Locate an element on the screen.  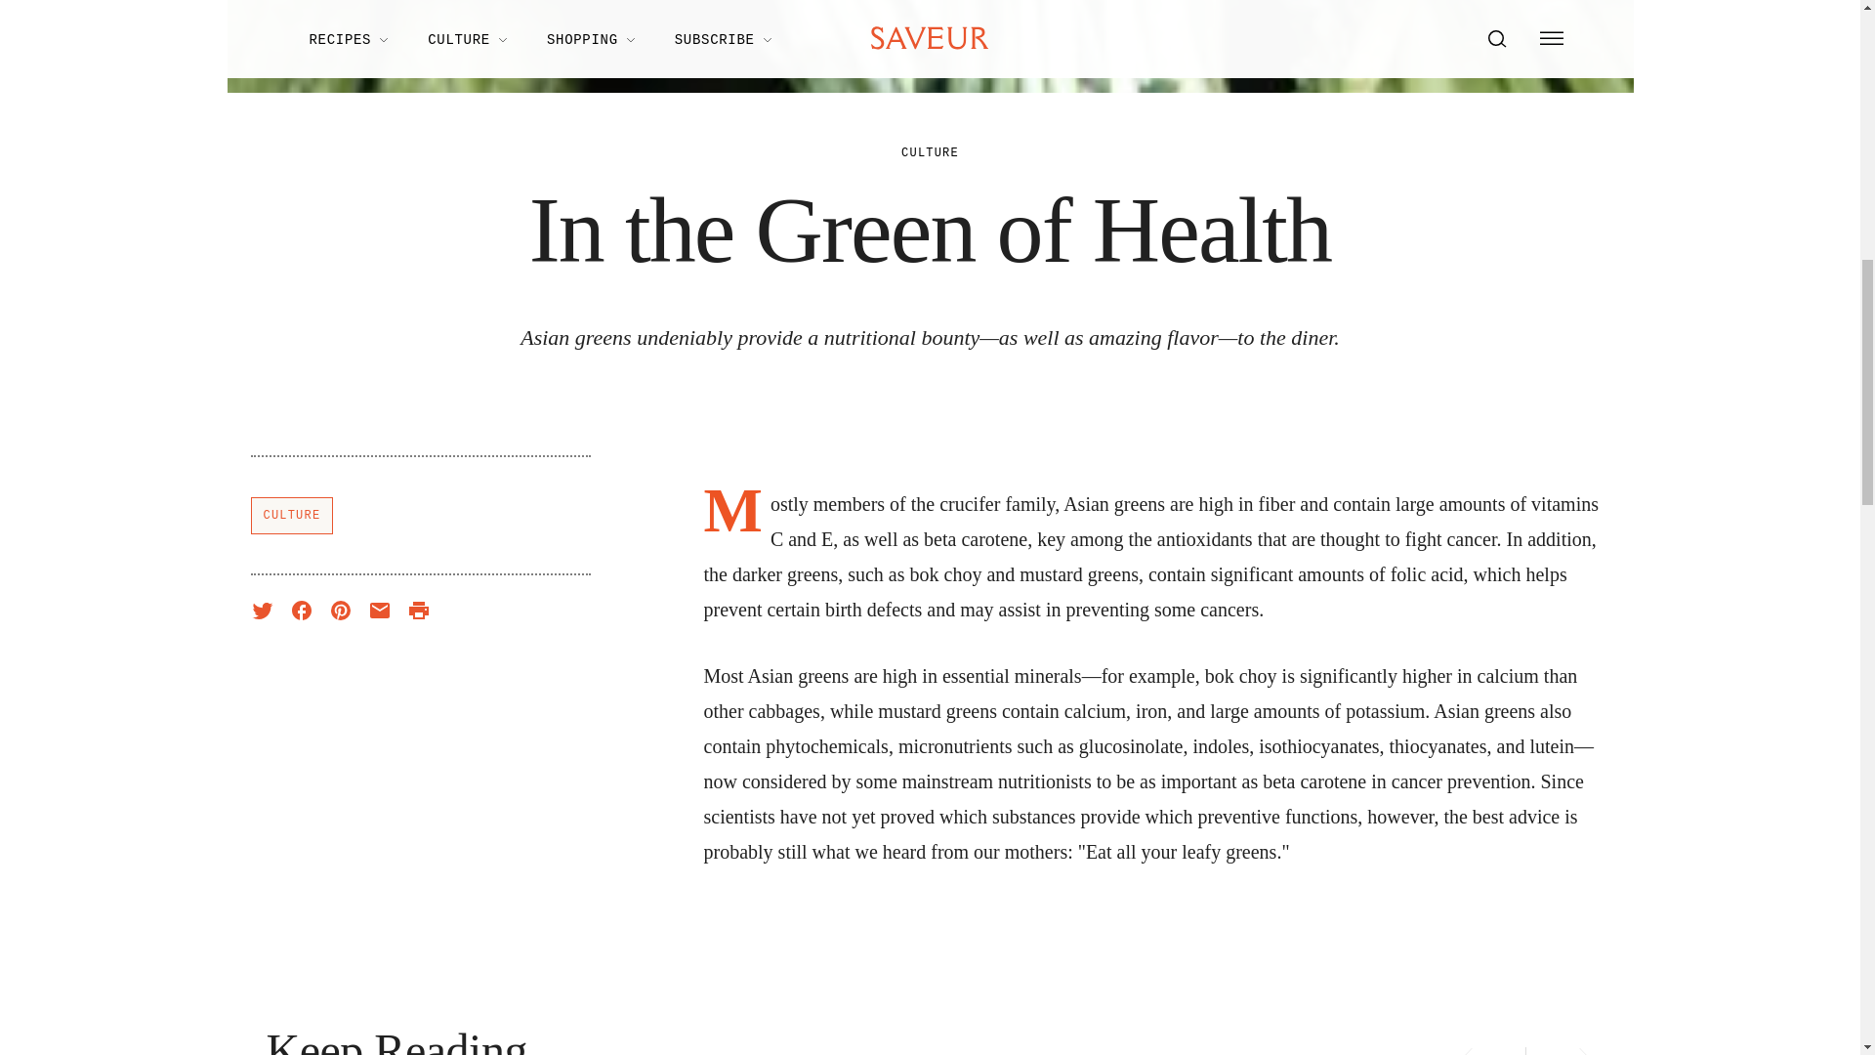
CULTURE is located at coordinates (930, 153).